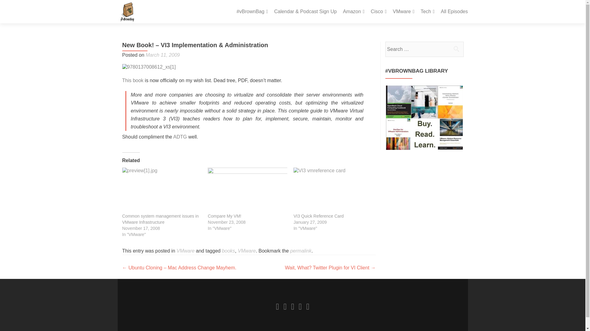 This screenshot has width=590, height=331. Describe the element at coordinates (456, 49) in the screenshot. I see `Search` at that location.